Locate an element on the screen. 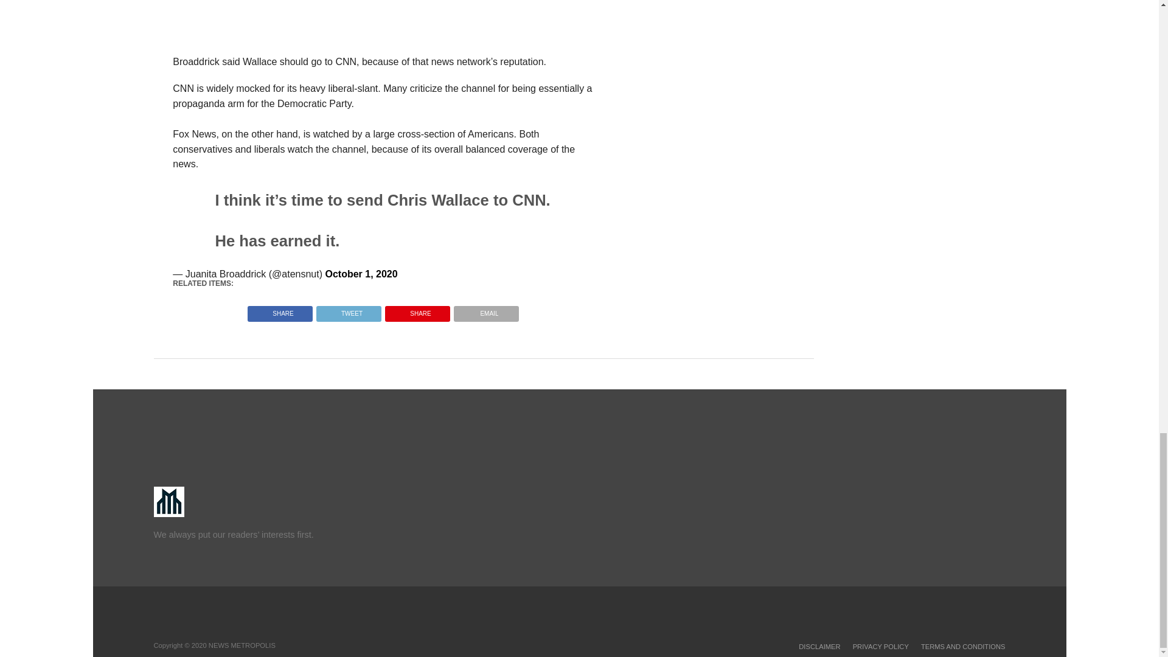 This screenshot has height=657, width=1168. Advertisement is located at coordinates (483, 27).